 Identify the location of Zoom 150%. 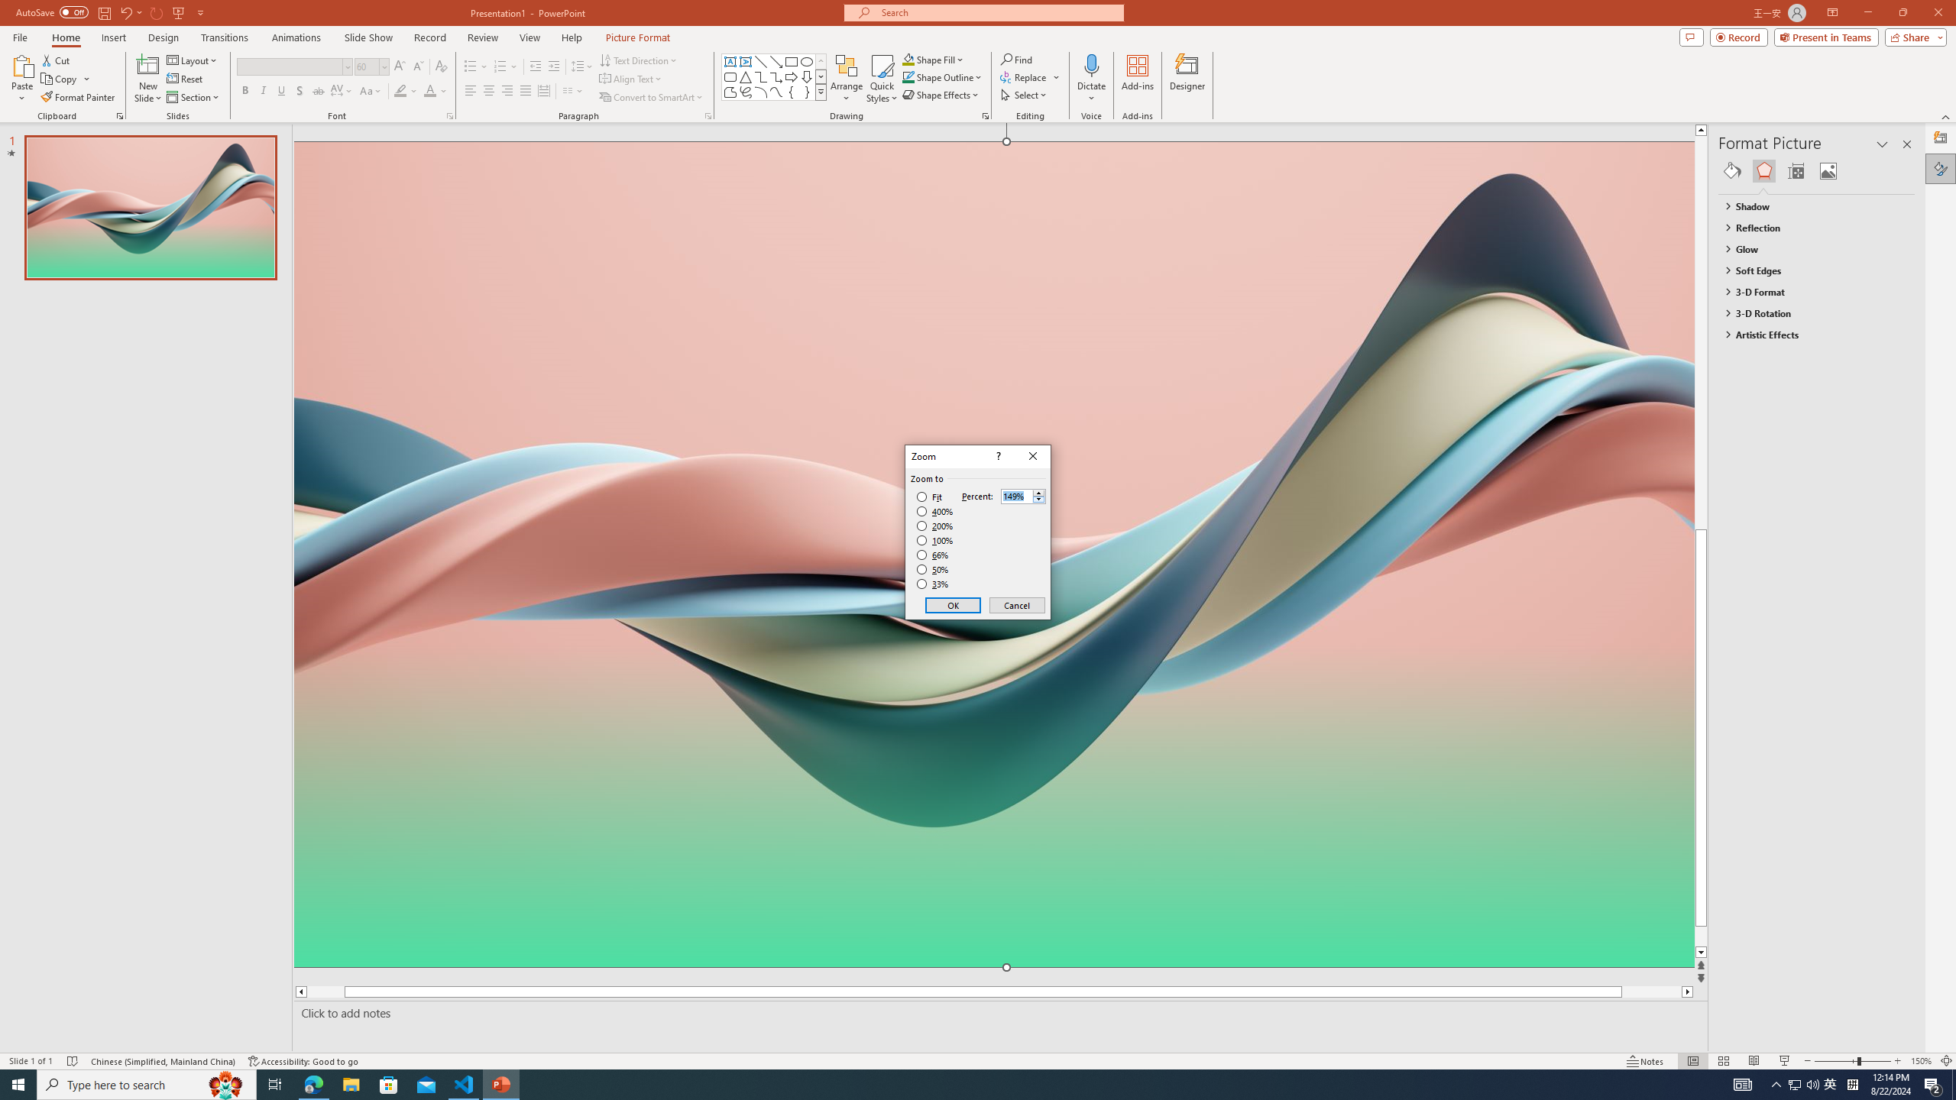
(1921, 1061).